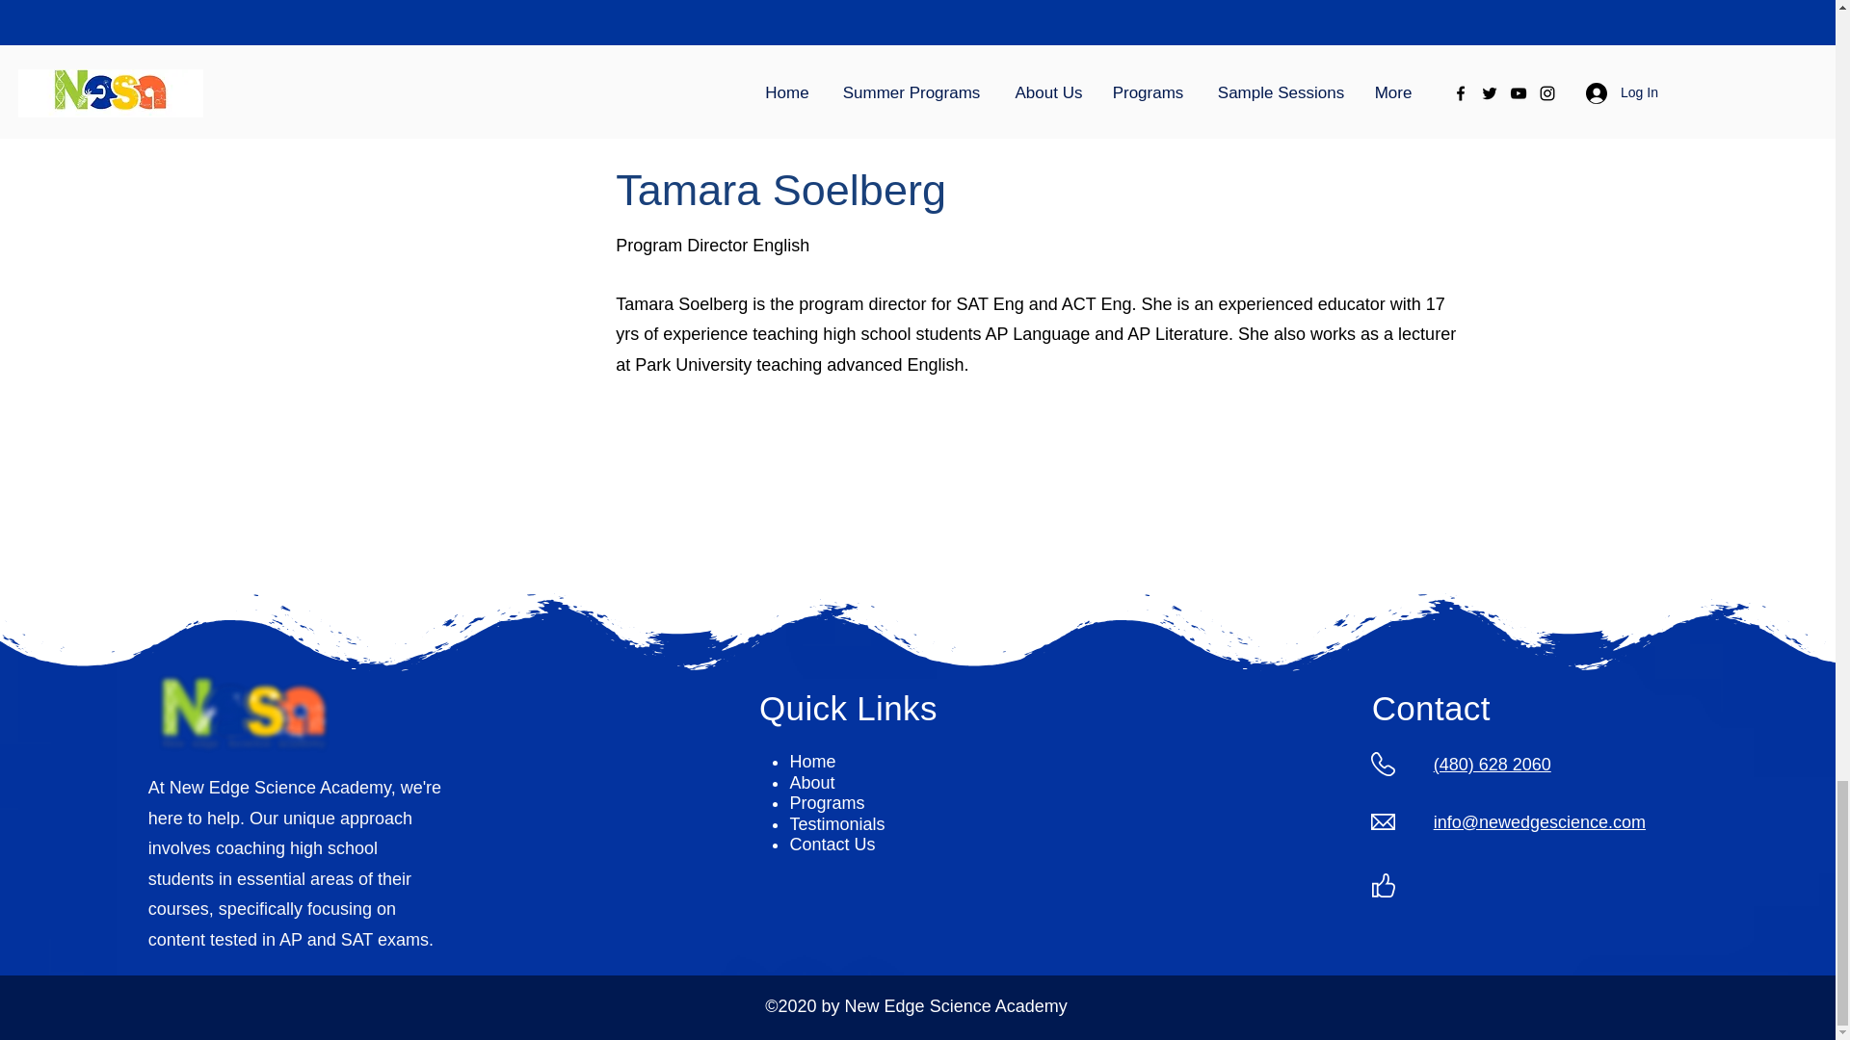 This screenshot has width=1850, height=1040. Describe the element at coordinates (827, 803) in the screenshot. I see `Programs` at that location.